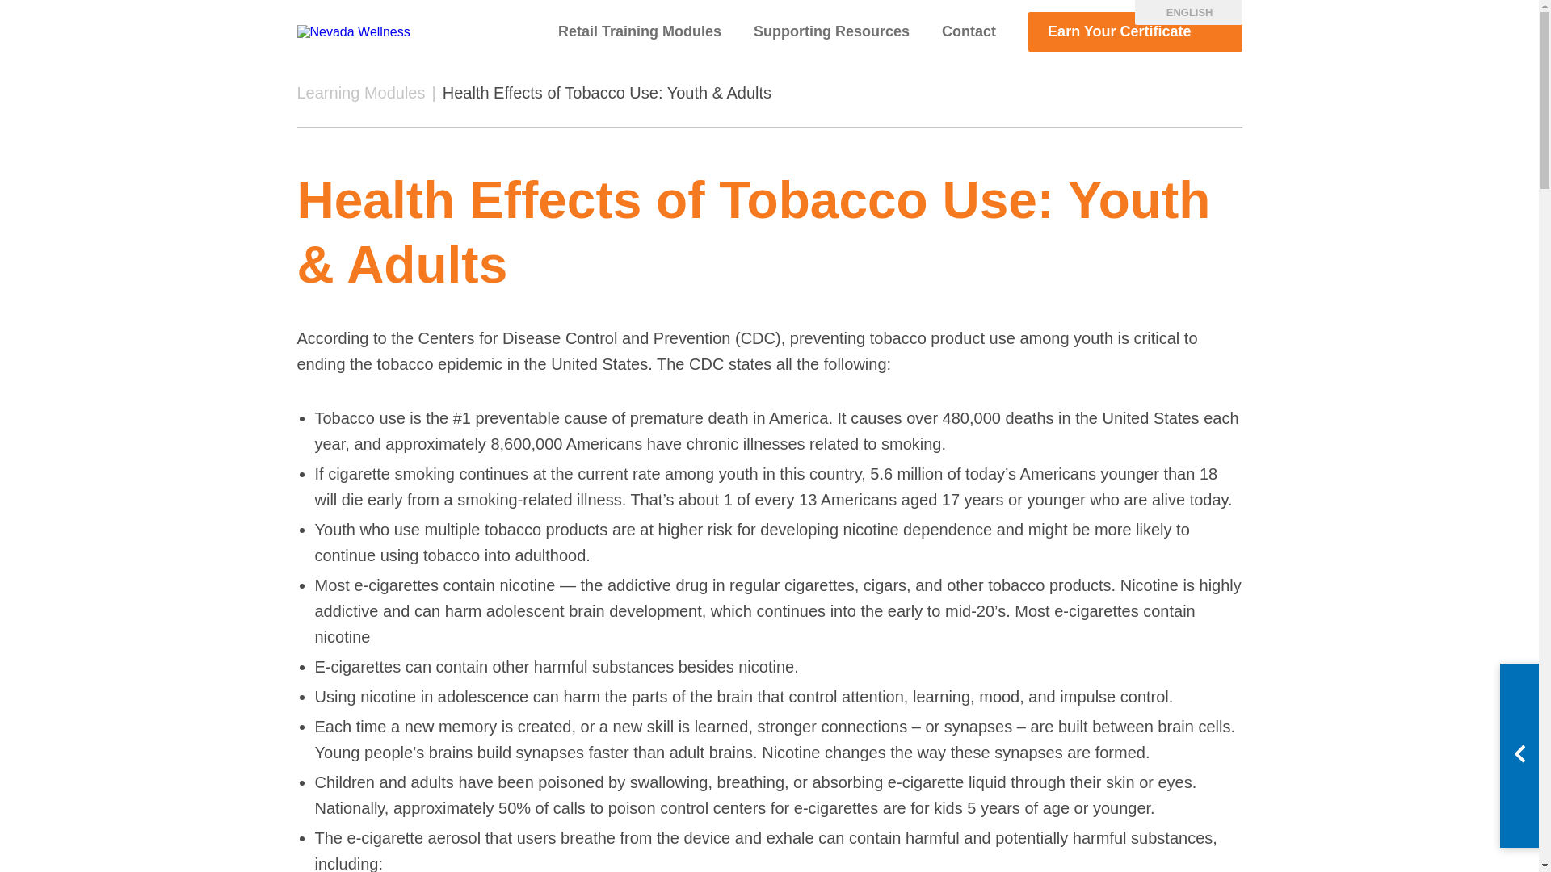  What do you see at coordinates (1134, 31) in the screenshot?
I see `Earn Your Certificate` at bounding box center [1134, 31].